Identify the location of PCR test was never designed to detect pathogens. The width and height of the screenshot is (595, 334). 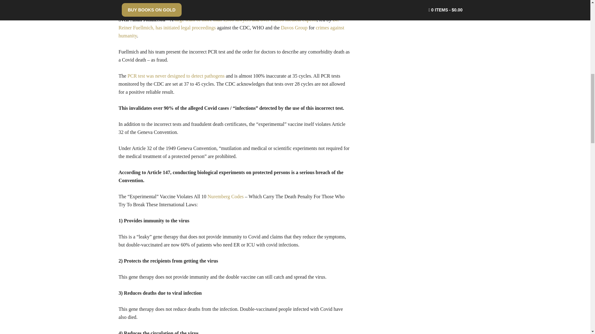
(175, 75).